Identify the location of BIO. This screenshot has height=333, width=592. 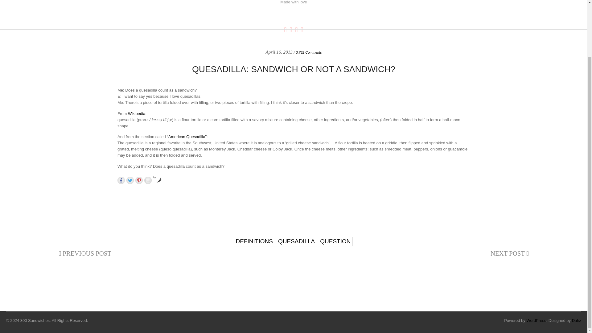
(339, 19).